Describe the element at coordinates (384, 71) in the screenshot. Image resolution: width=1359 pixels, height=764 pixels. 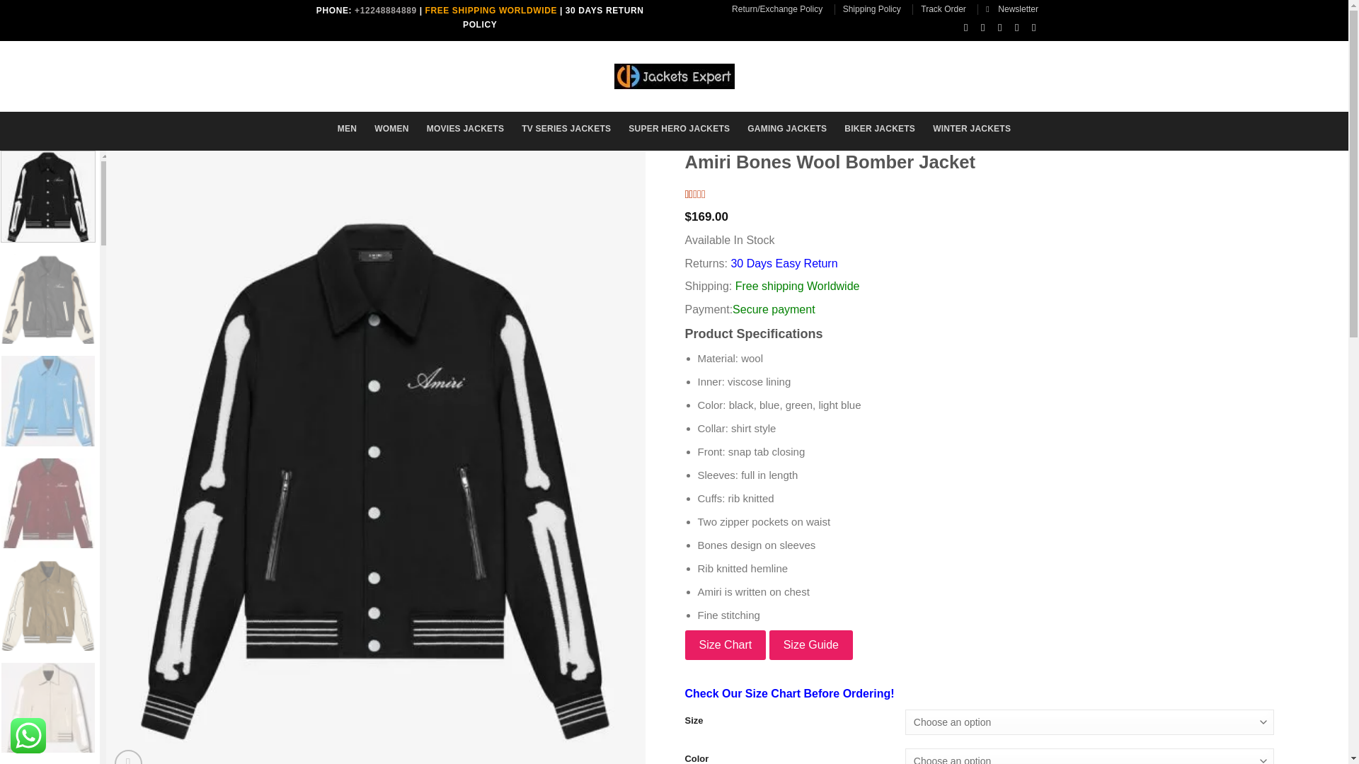
I see `Search` at that location.